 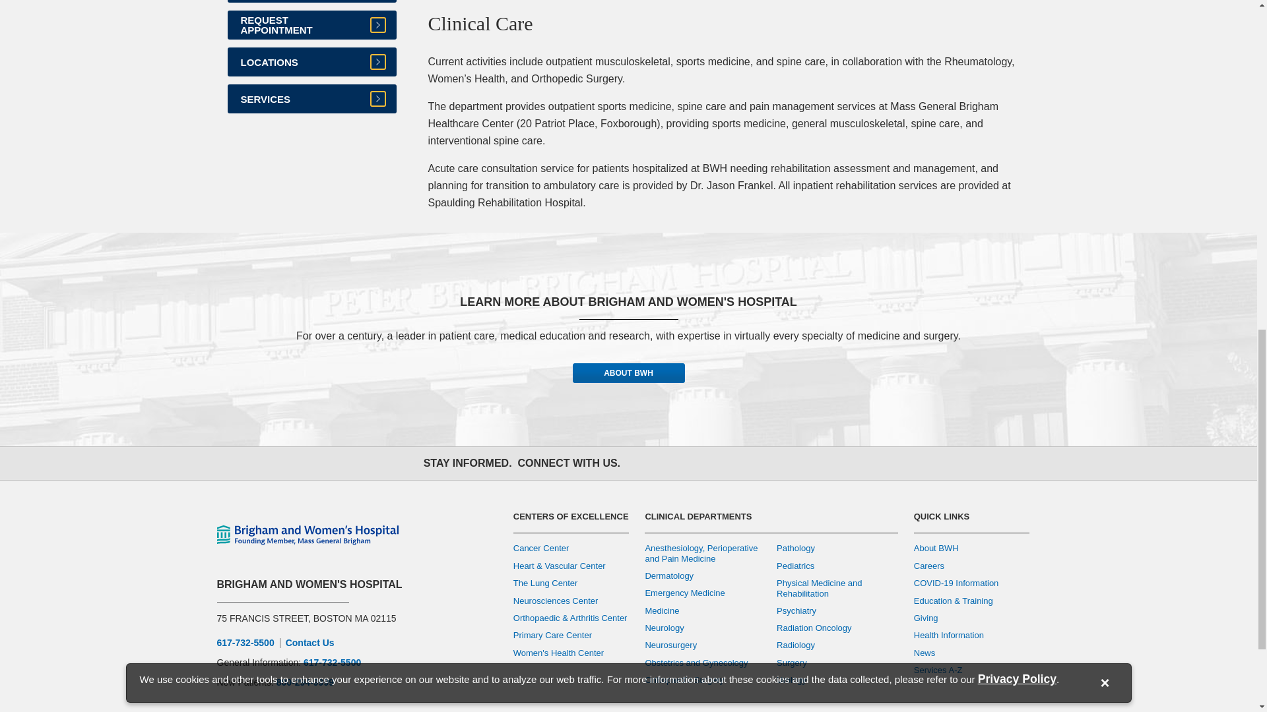 What do you see at coordinates (701, 463) in the screenshot?
I see `Instagram` at bounding box center [701, 463].